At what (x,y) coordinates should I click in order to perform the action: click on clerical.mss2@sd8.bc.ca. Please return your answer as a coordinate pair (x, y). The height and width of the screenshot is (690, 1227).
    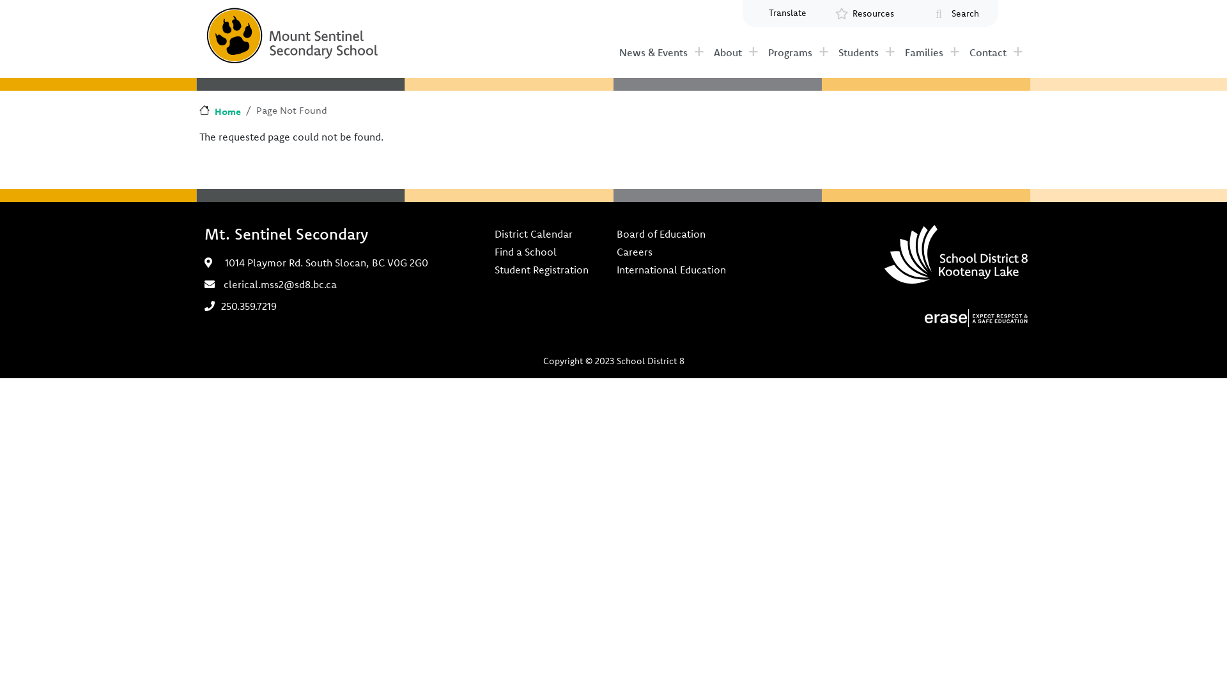
    Looking at the image, I should click on (280, 284).